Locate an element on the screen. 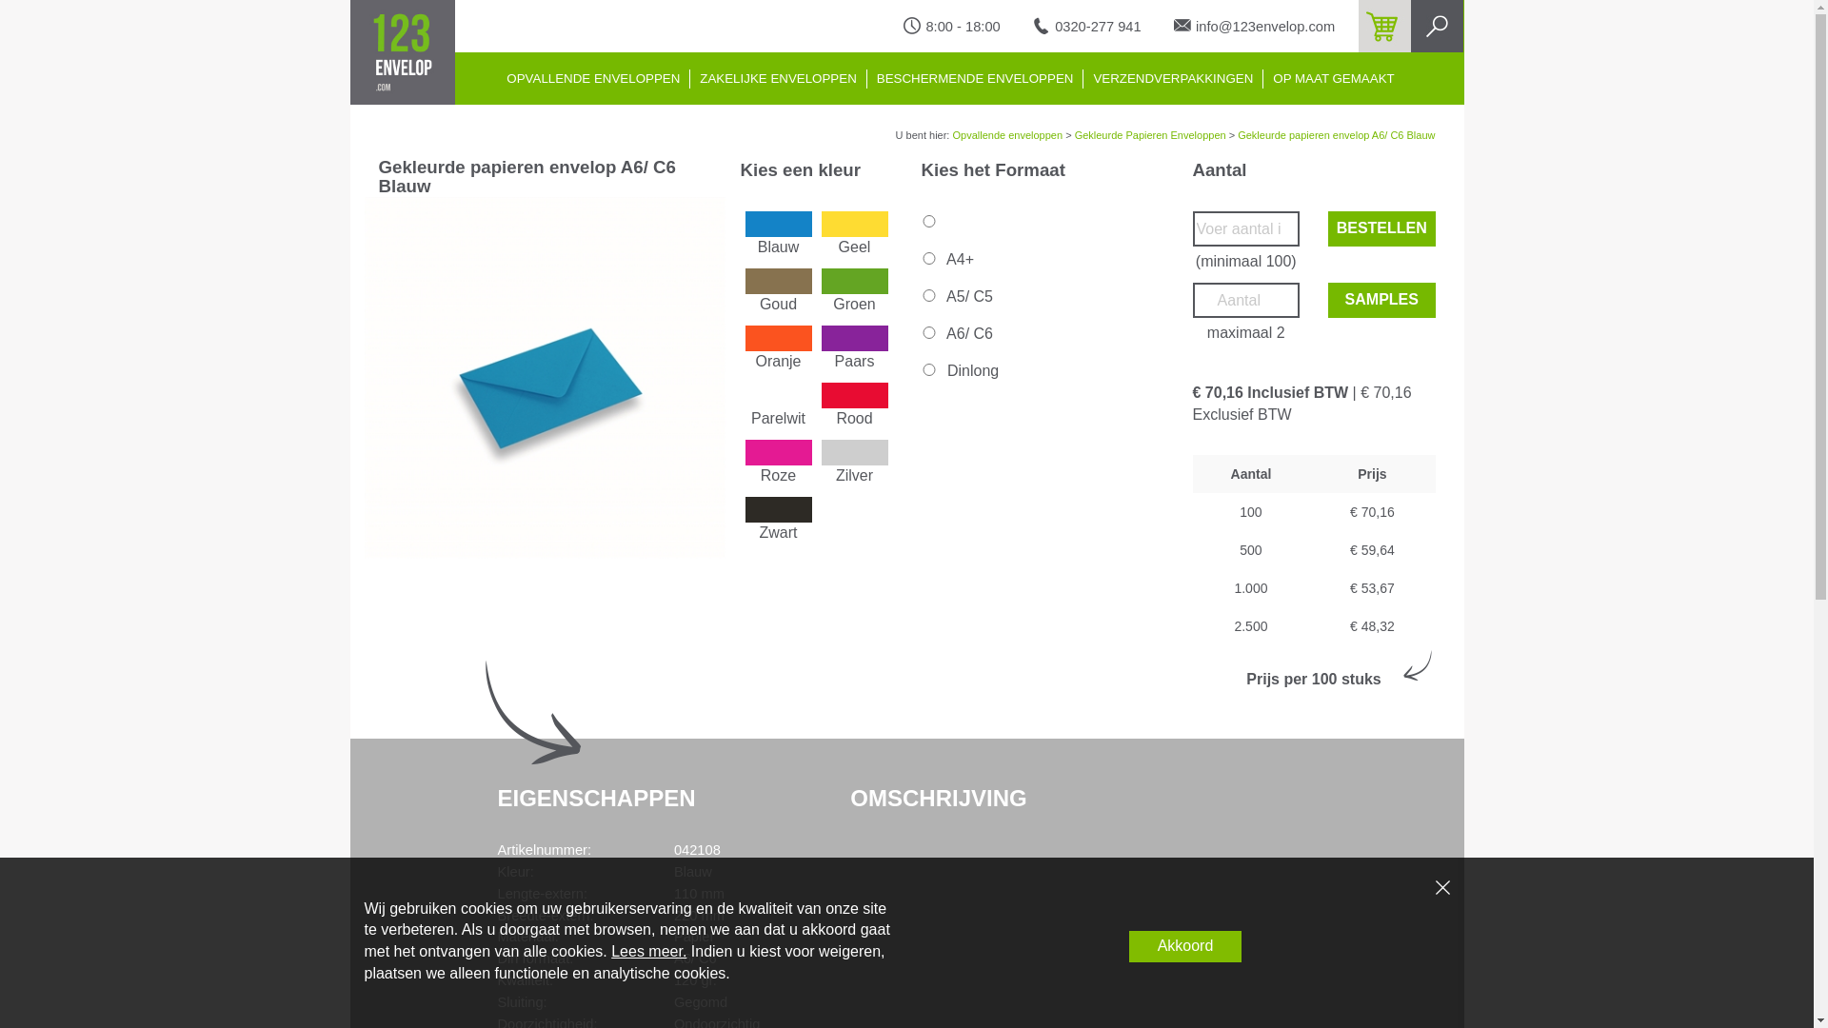 The image size is (1828, 1028). on is located at coordinates (929, 333).